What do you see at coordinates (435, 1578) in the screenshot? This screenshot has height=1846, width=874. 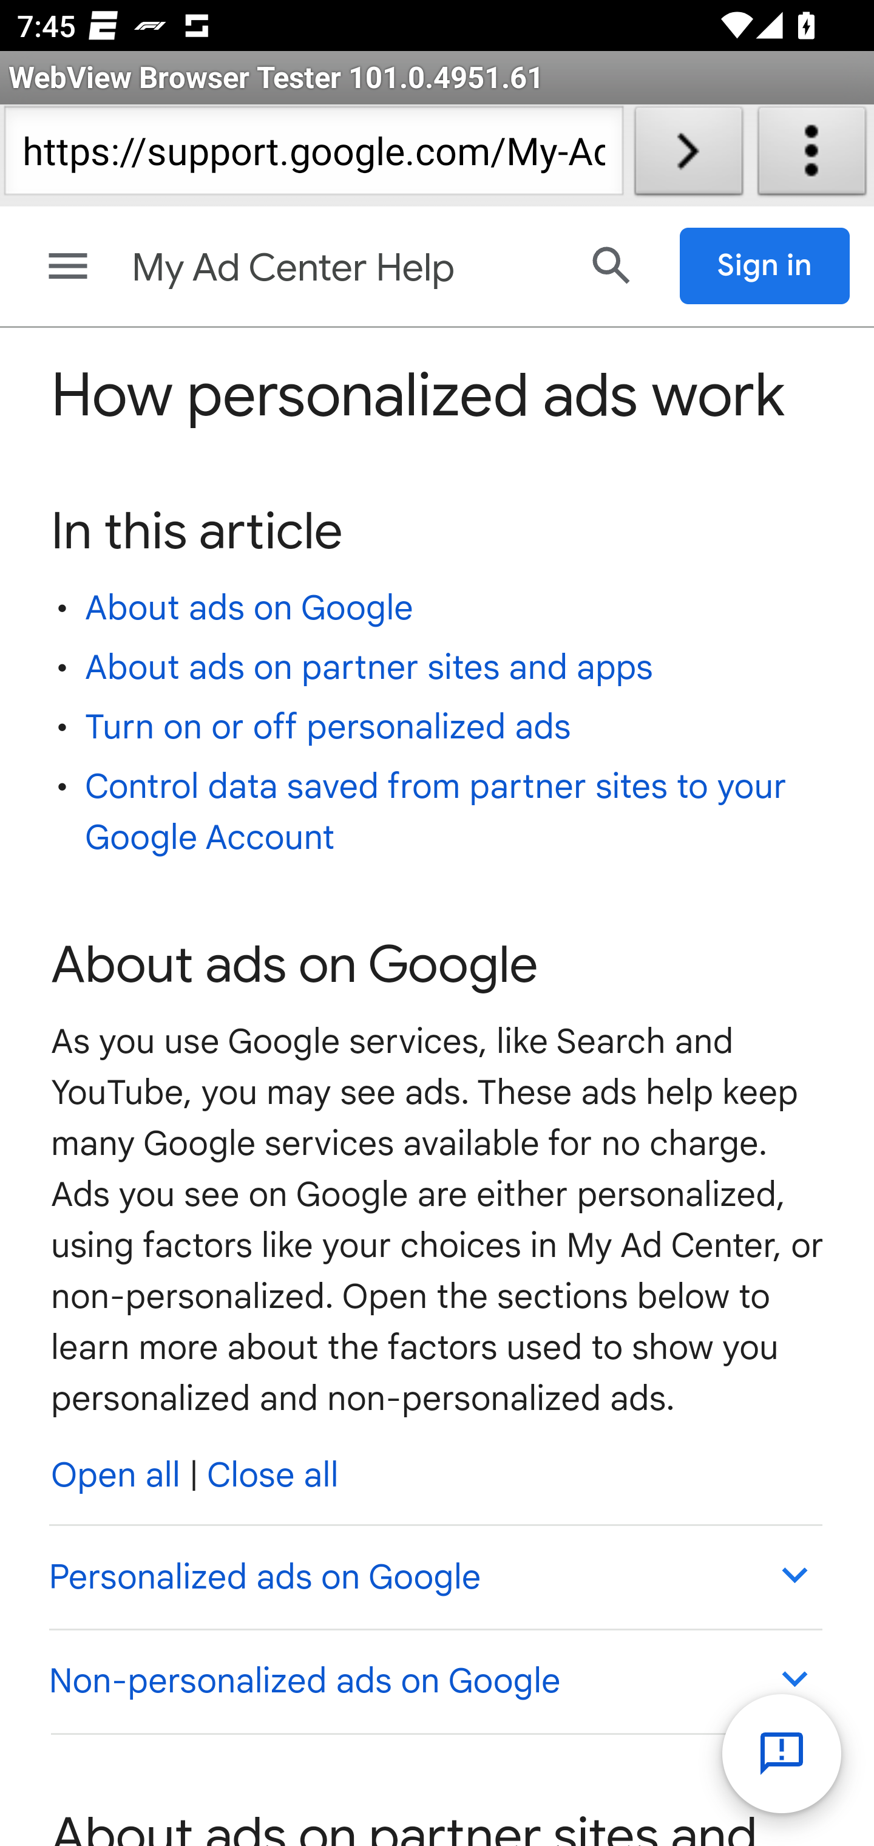 I see `Personalized ads on Google` at bounding box center [435, 1578].